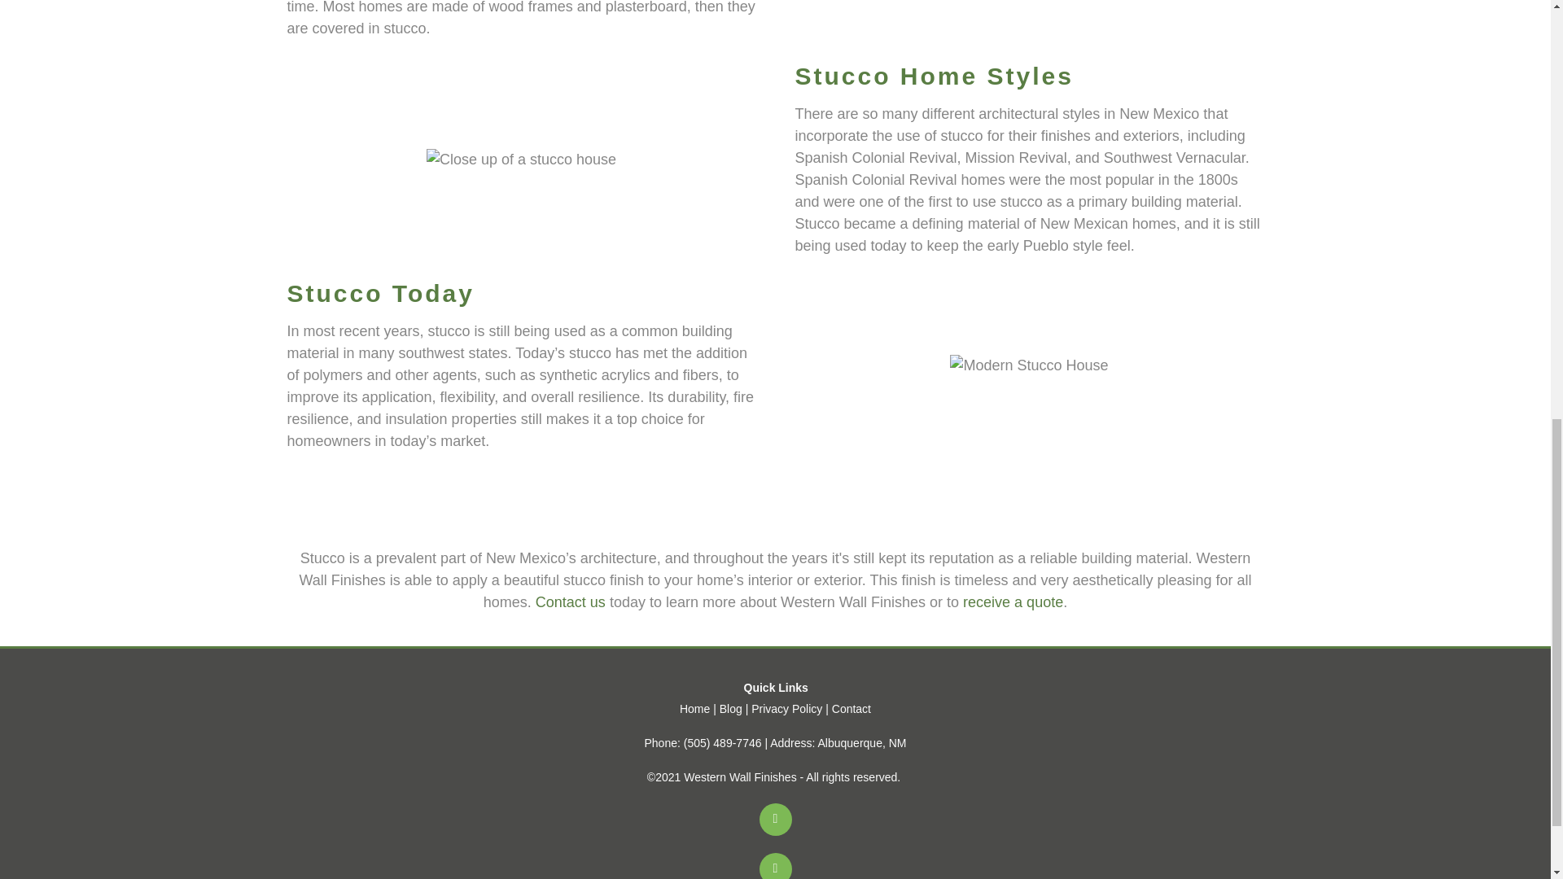  Describe the element at coordinates (861, 743) in the screenshot. I see `Albuquerque, NM` at that location.